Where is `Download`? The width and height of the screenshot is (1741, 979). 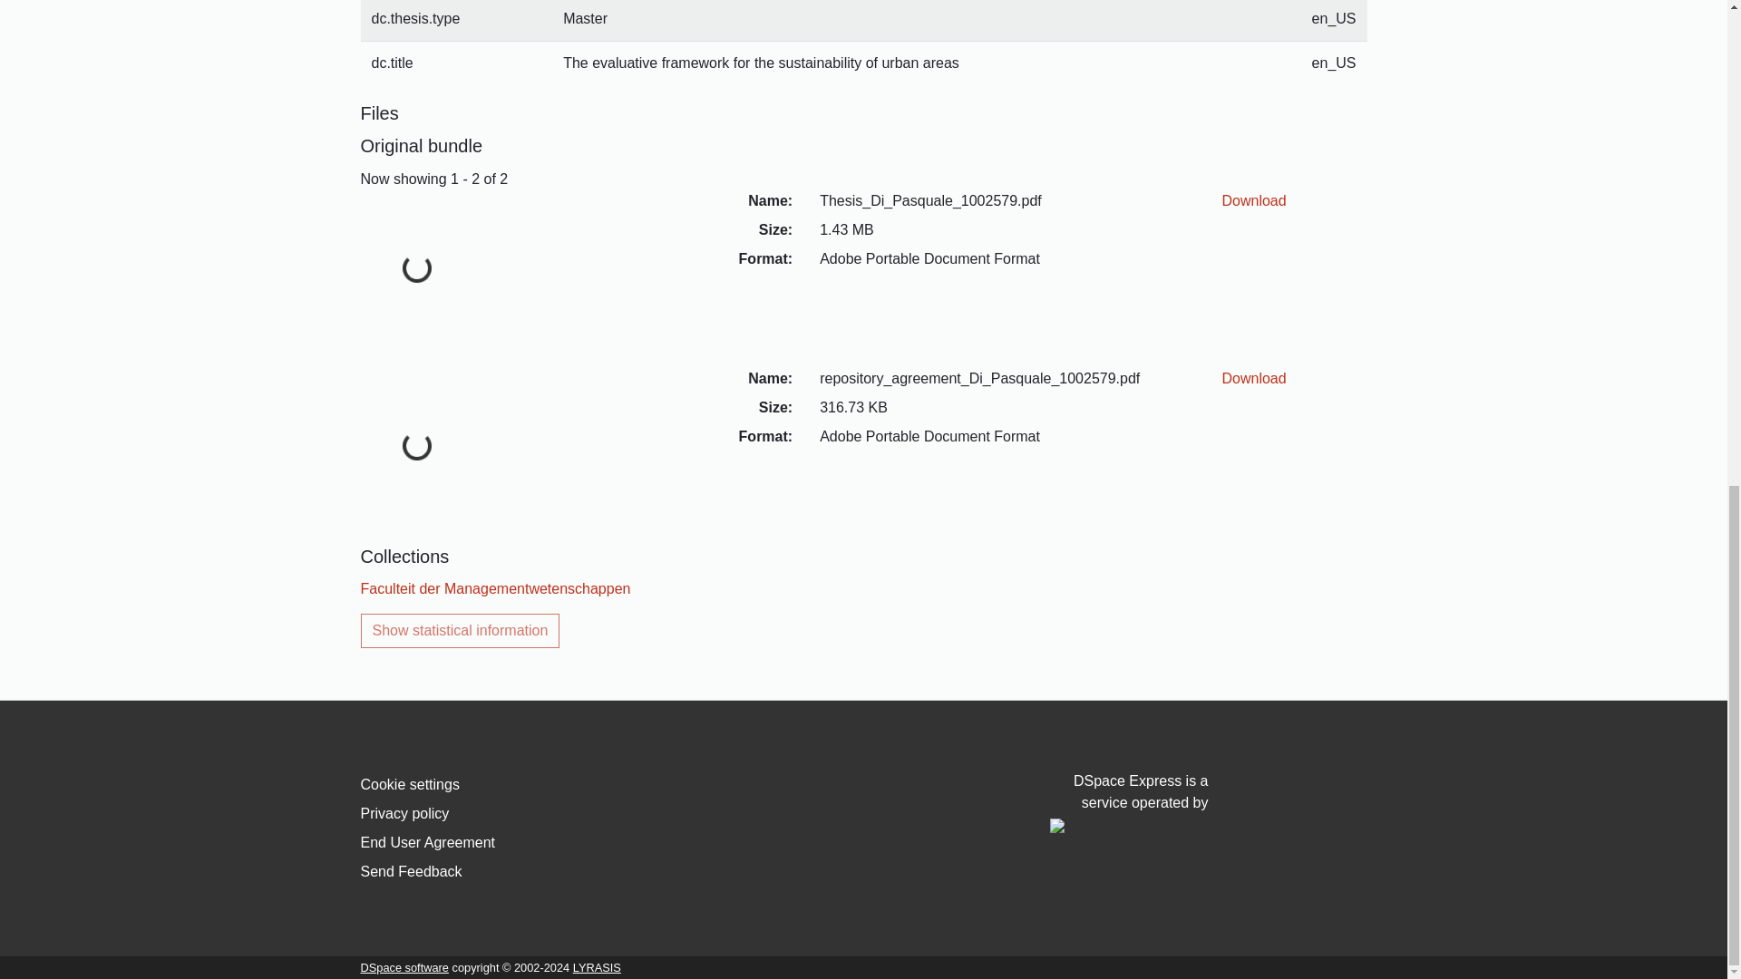 Download is located at coordinates (1253, 378).